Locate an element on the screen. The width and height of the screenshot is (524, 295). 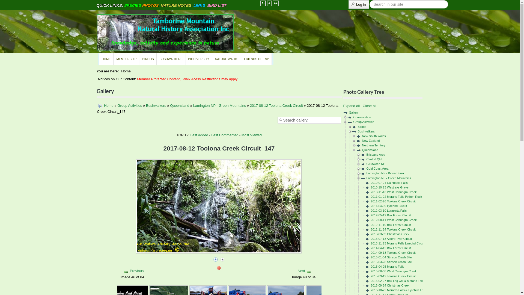
2015-01-04 Stinson Crash Site is located at coordinates (391, 257).